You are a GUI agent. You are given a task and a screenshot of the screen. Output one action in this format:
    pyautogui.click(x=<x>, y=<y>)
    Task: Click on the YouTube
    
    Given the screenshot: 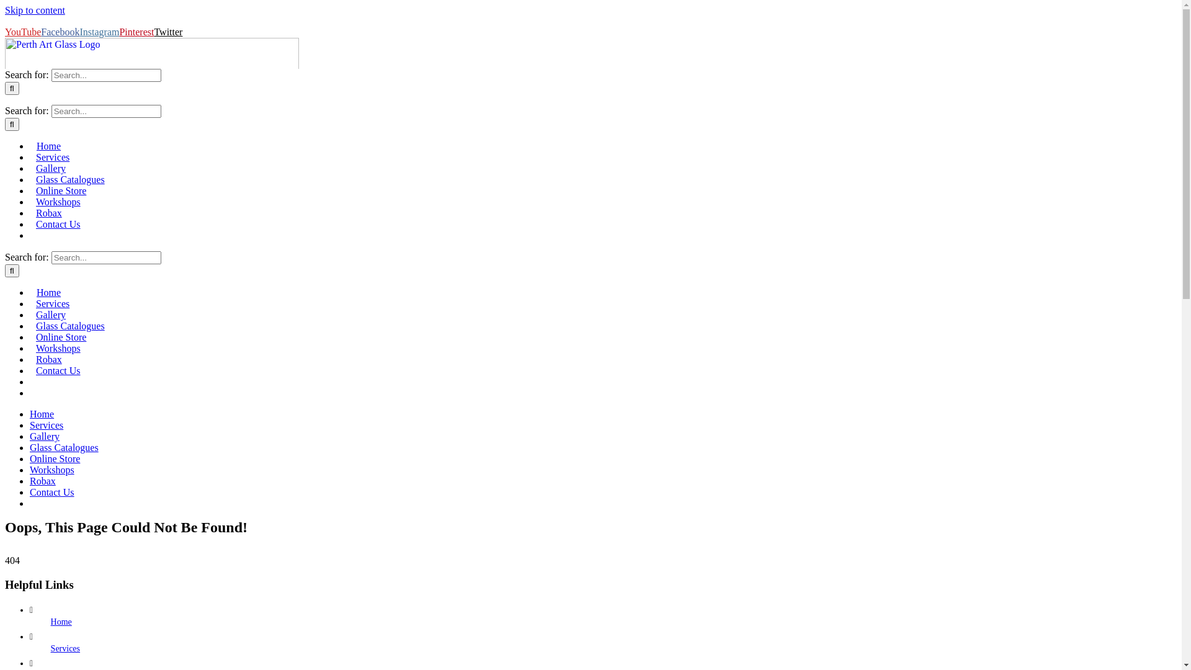 What is the action you would take?
    pyautogui.click(x=23, y=32)
    